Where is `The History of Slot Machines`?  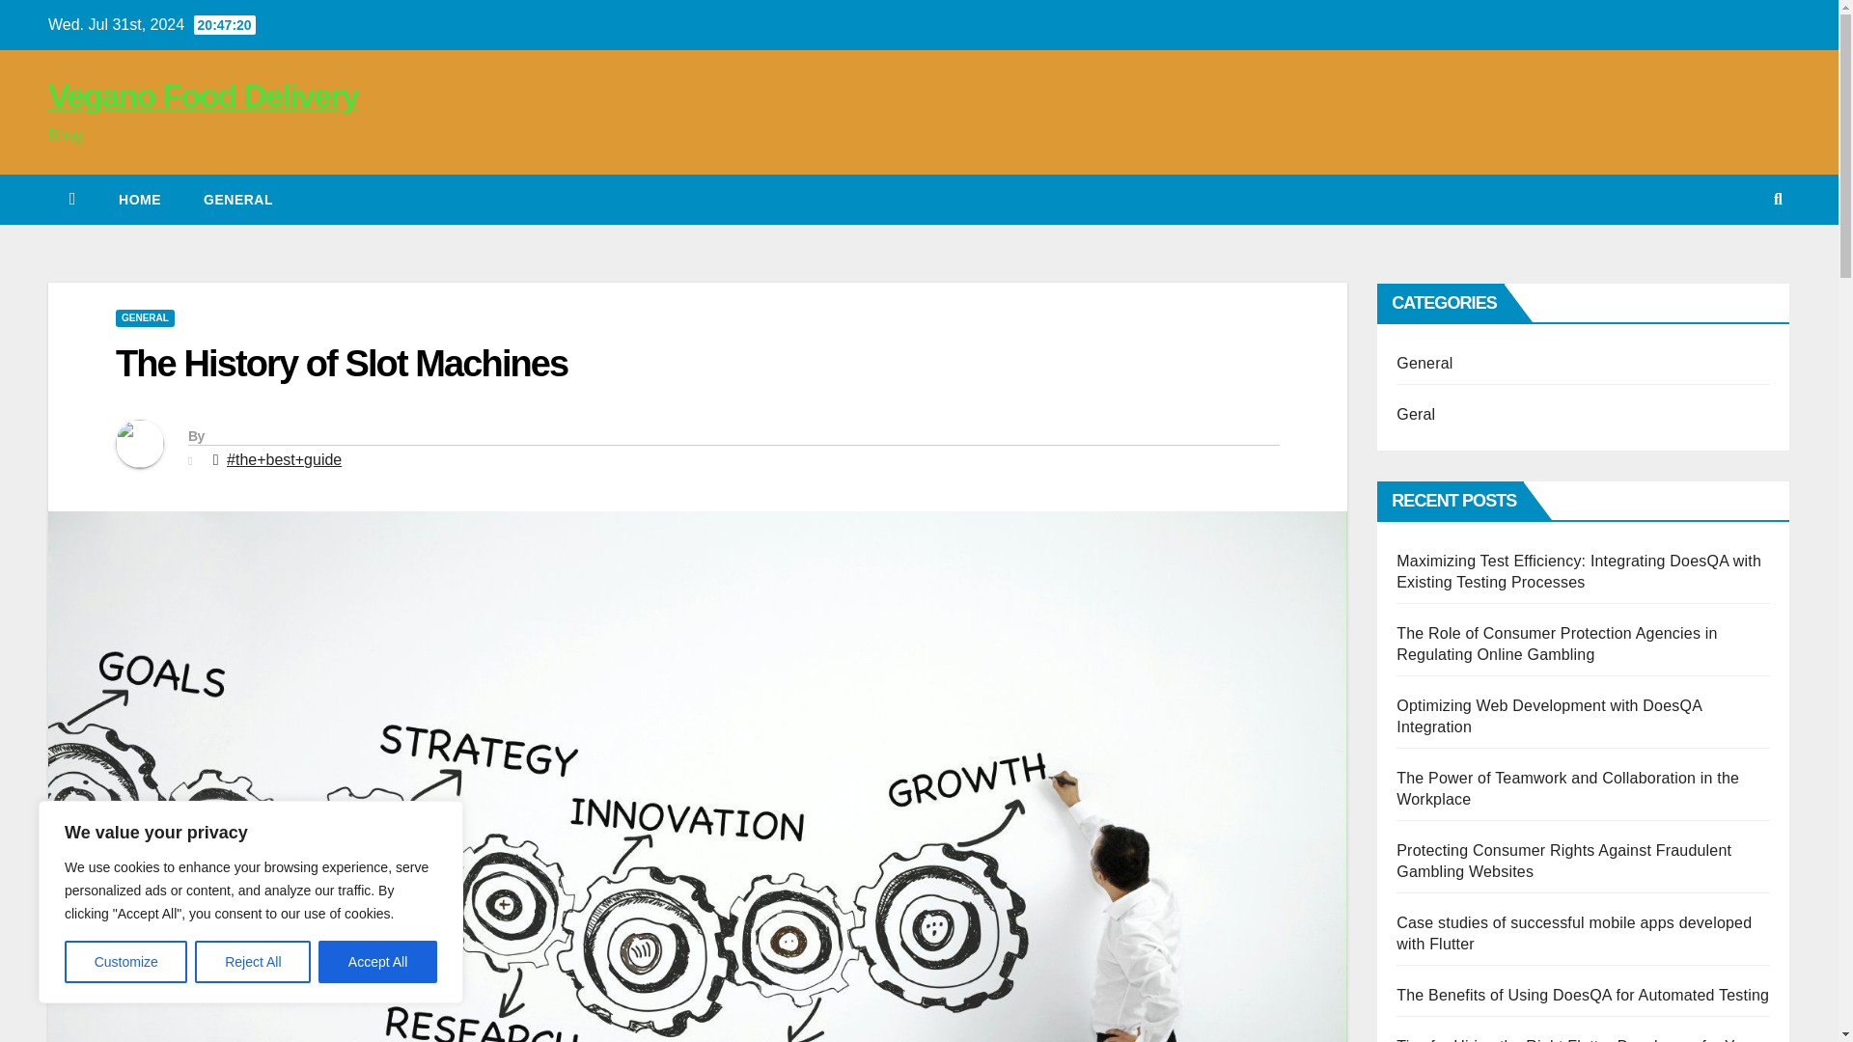
The History of Slot Machines is located at coordinates (341, 364).